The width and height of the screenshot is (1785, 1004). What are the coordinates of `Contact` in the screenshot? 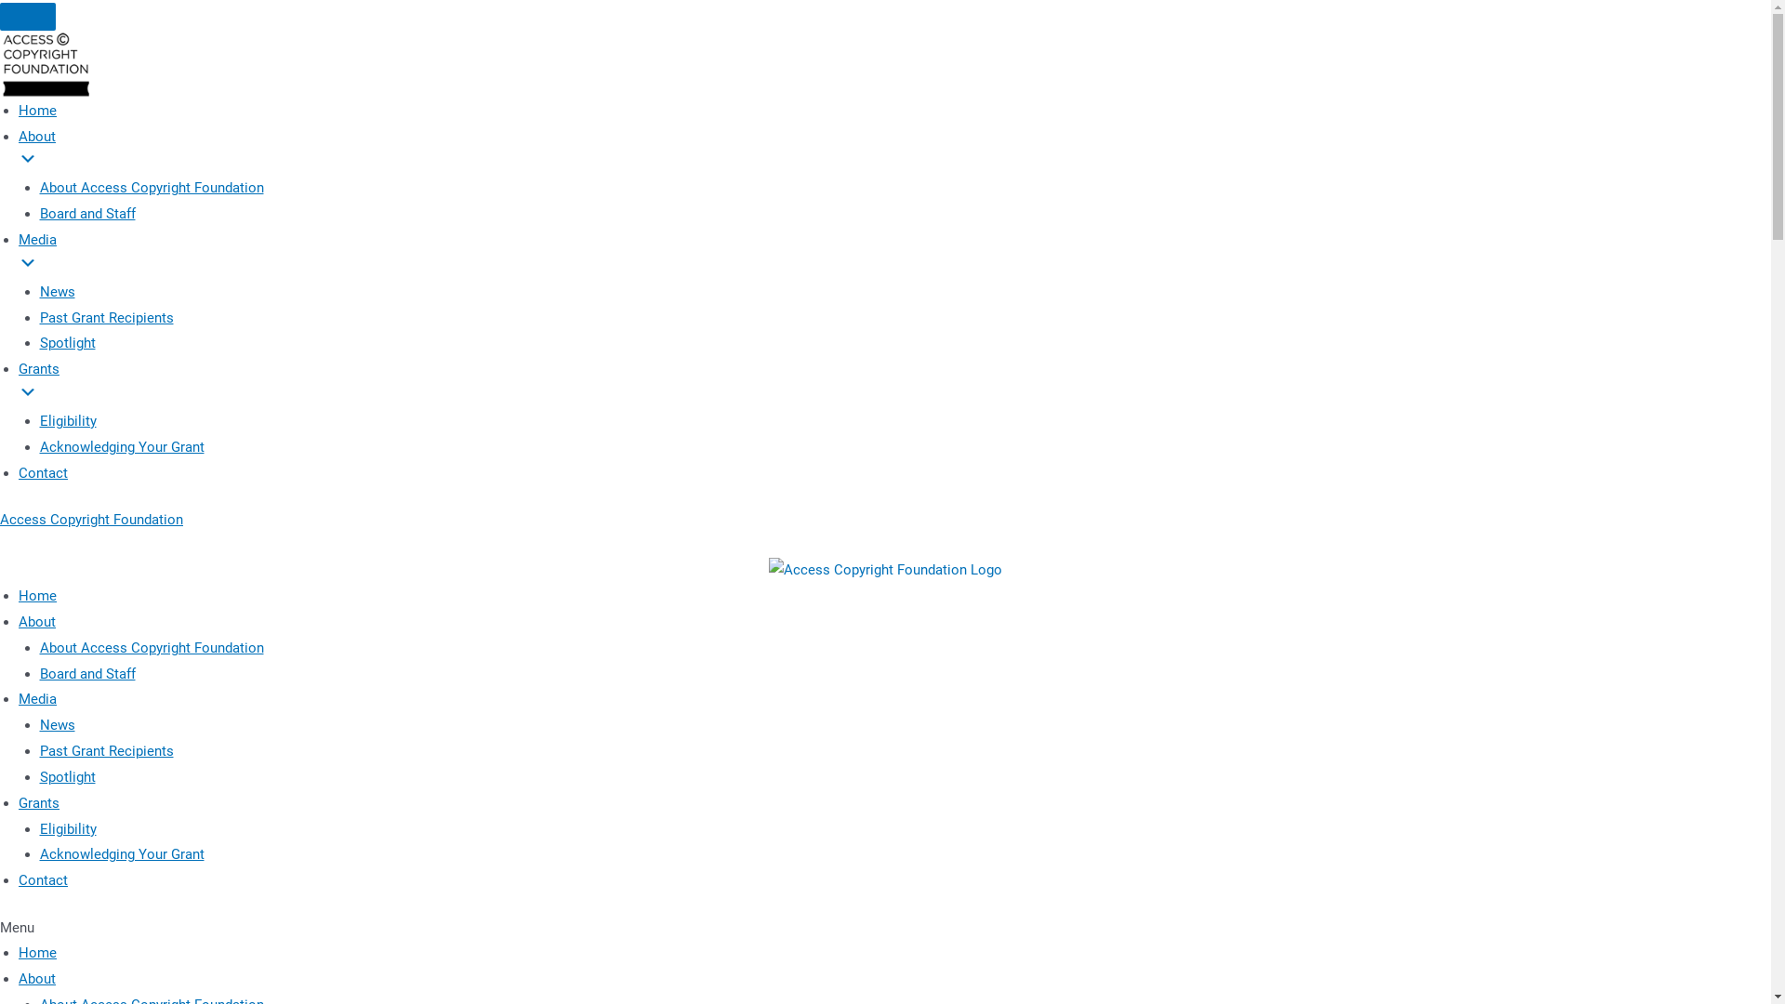 It's located at (43, 473).